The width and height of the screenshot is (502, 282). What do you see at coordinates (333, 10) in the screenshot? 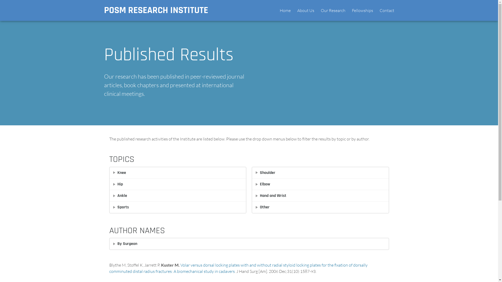
I see `Our Research` at bounding box center [333, 10].